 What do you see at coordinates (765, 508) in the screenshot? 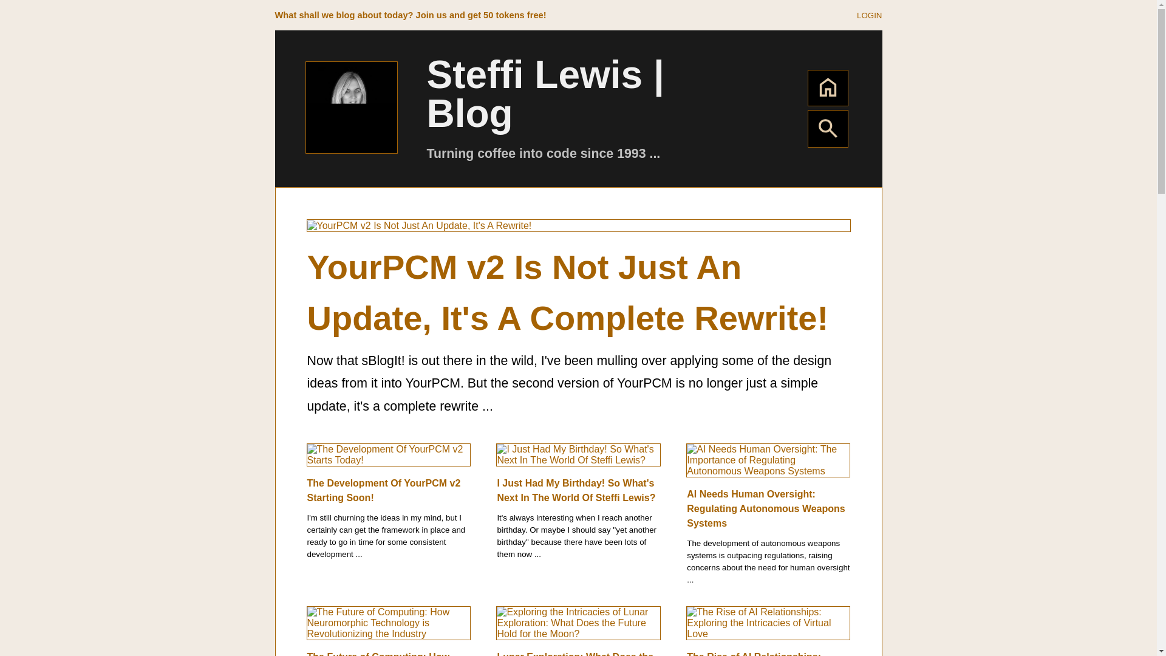
I see `Click here to view this blog post` at bounding box center [765, 508].